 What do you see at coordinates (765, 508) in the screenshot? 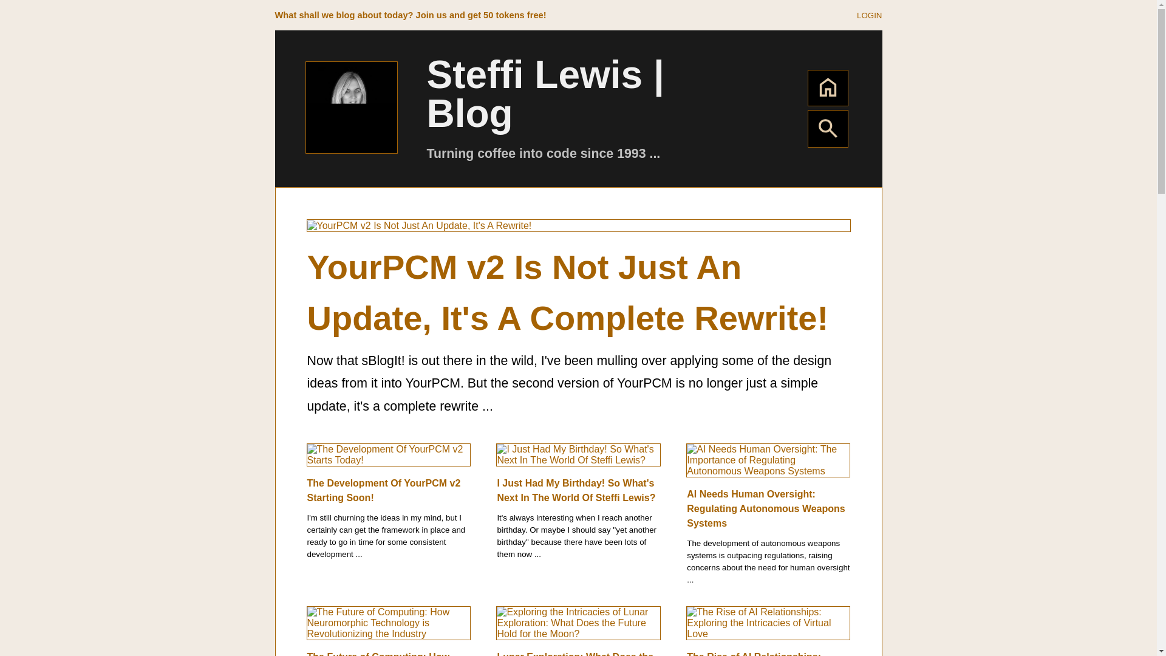
I see `Click here to view this blog post` at bounding box center [765, 508].